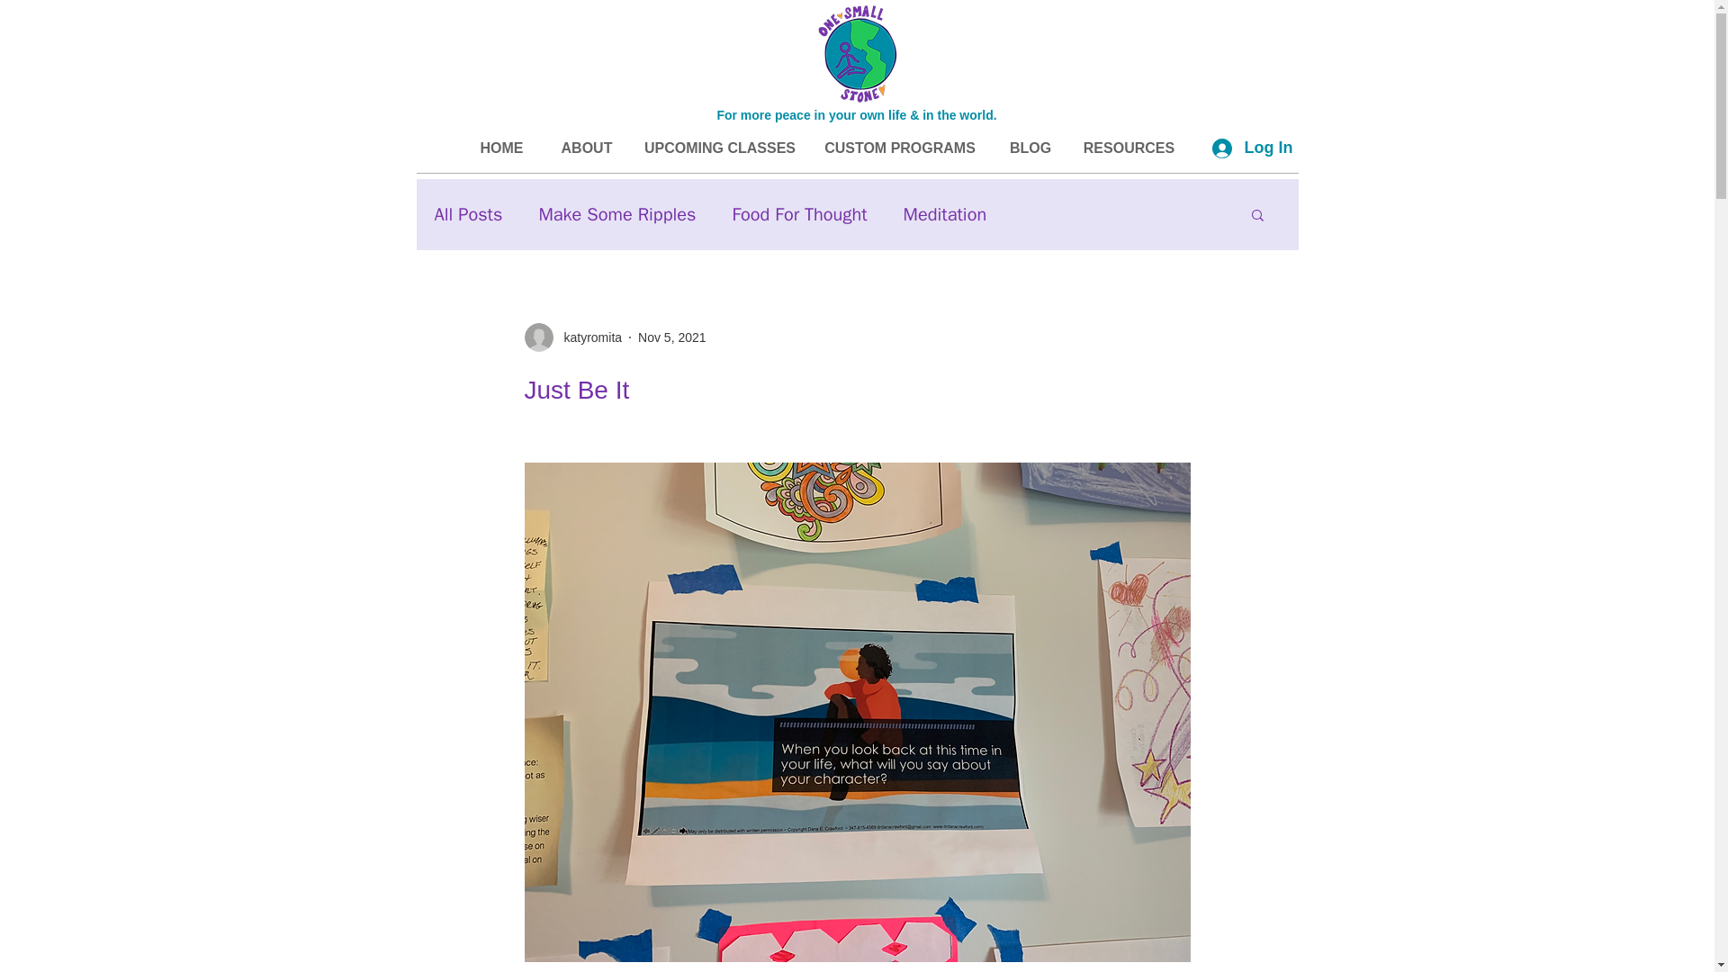 This screenshot has height=972, width=1728. Describe the element at coordinates (1030, 148) in the screenshot. I see `BLOG` at that location.